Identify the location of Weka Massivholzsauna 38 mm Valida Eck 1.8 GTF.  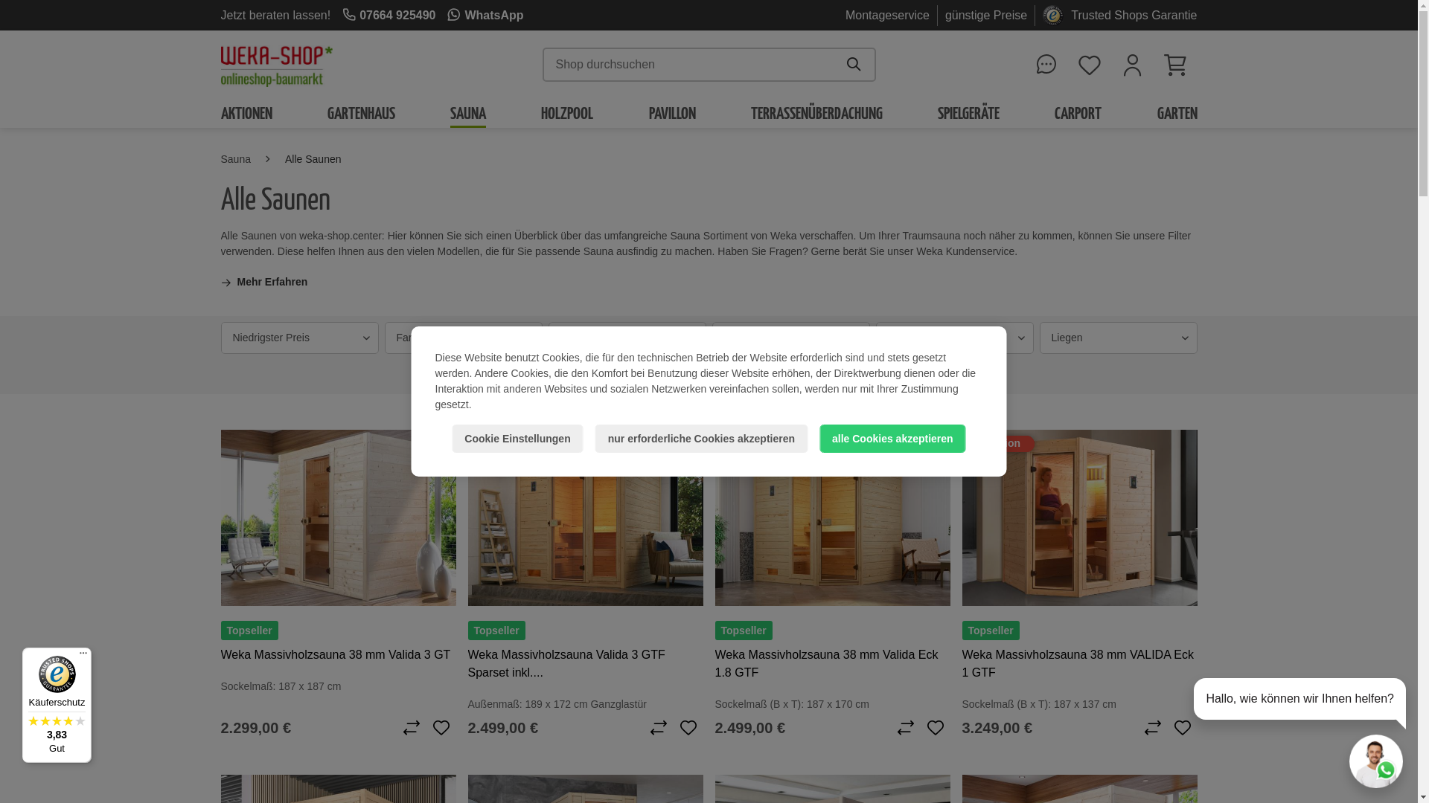
(832, 517).